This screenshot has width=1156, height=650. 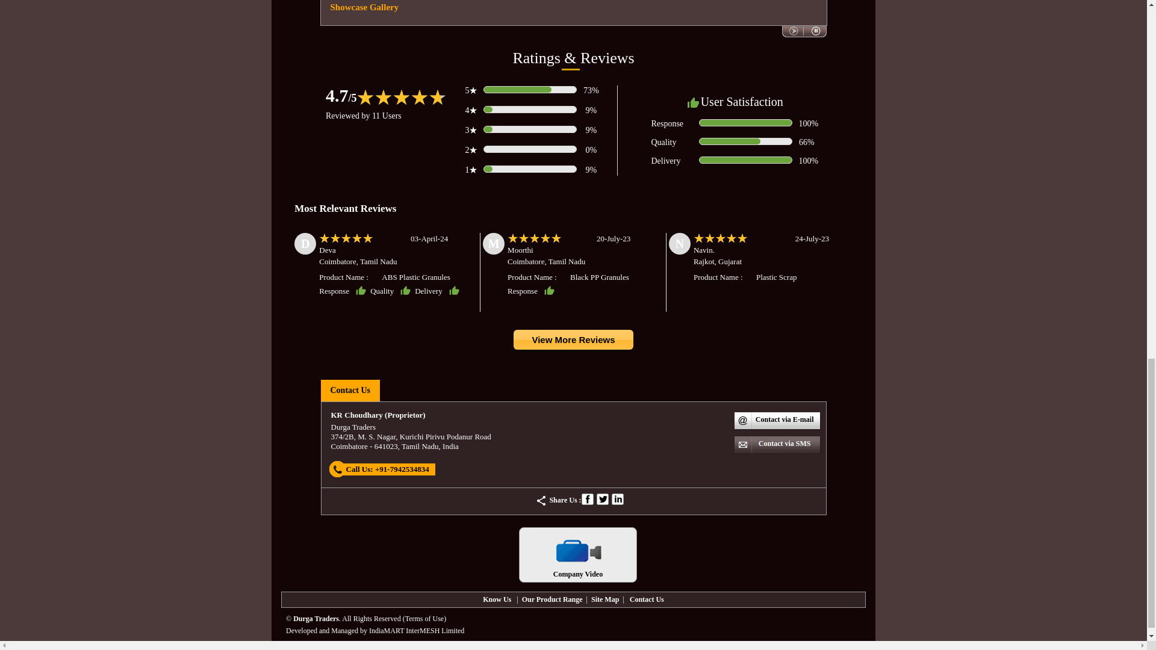 What do you see at coordinates (602, 498) in the screenshot?
I see `T` at bounding box center [602, 498].